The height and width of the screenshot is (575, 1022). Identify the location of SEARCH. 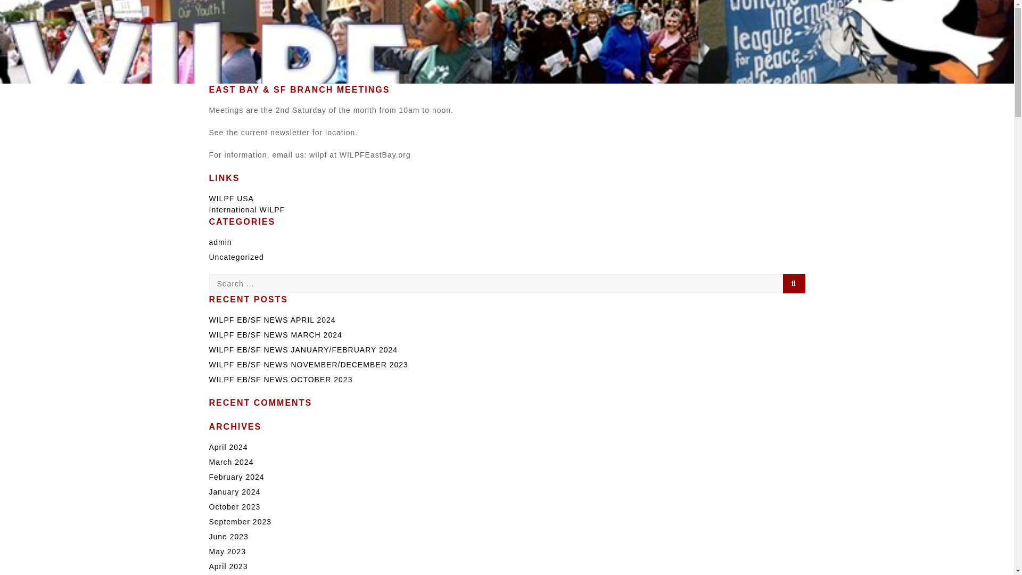
(794, 283).